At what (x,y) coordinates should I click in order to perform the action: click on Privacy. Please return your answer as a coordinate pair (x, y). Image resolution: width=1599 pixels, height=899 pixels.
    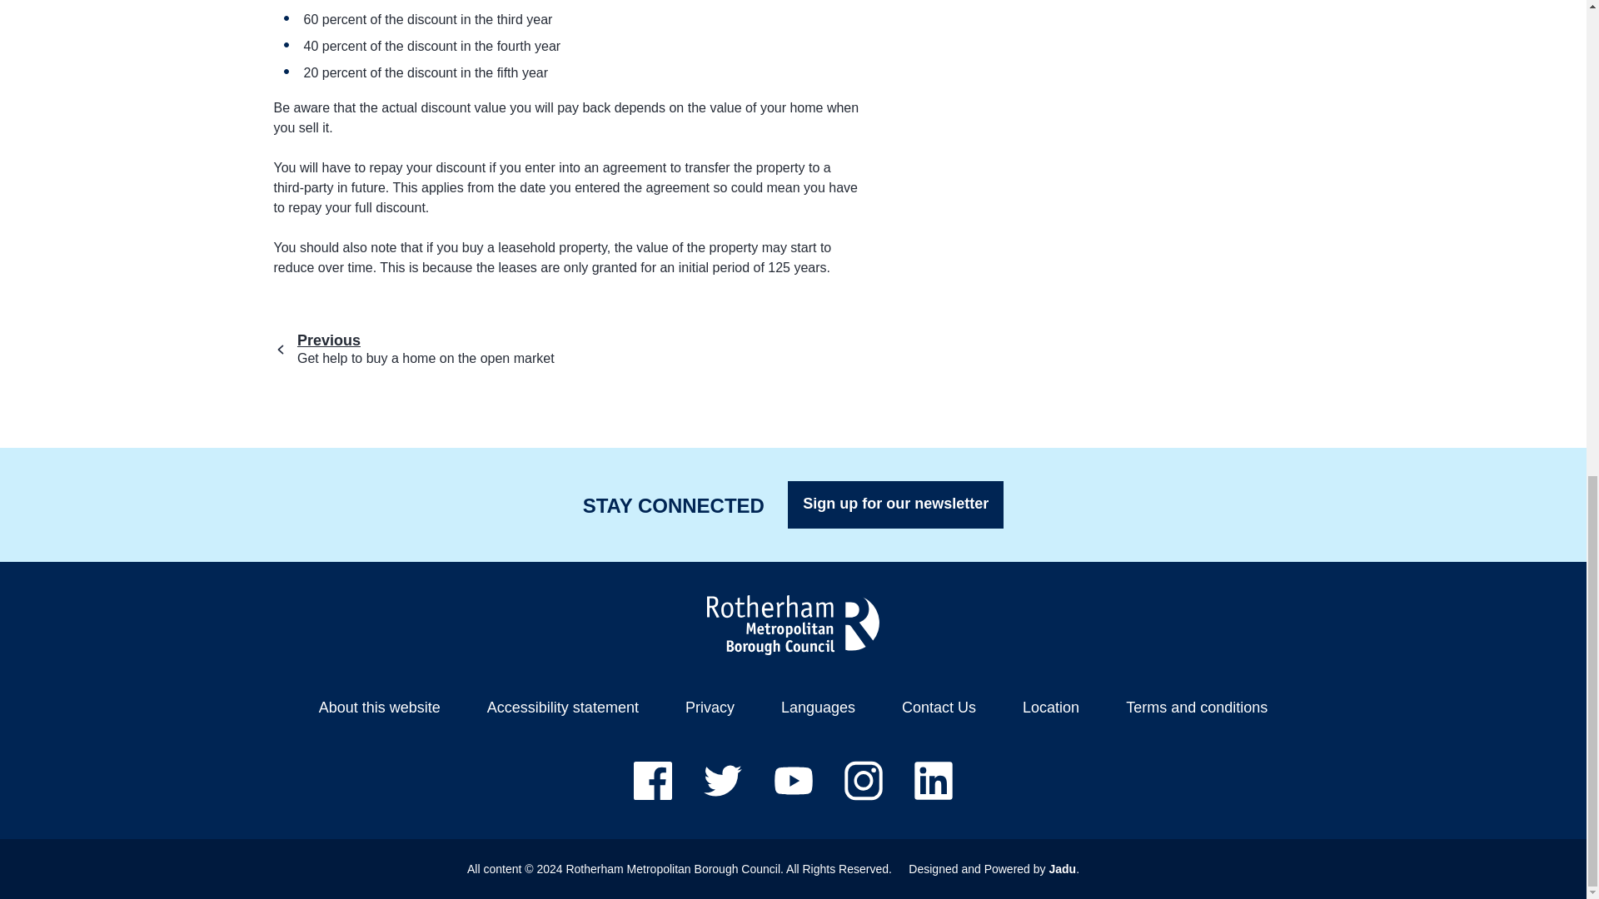
    Looking at the image, I should click on (710, 708).